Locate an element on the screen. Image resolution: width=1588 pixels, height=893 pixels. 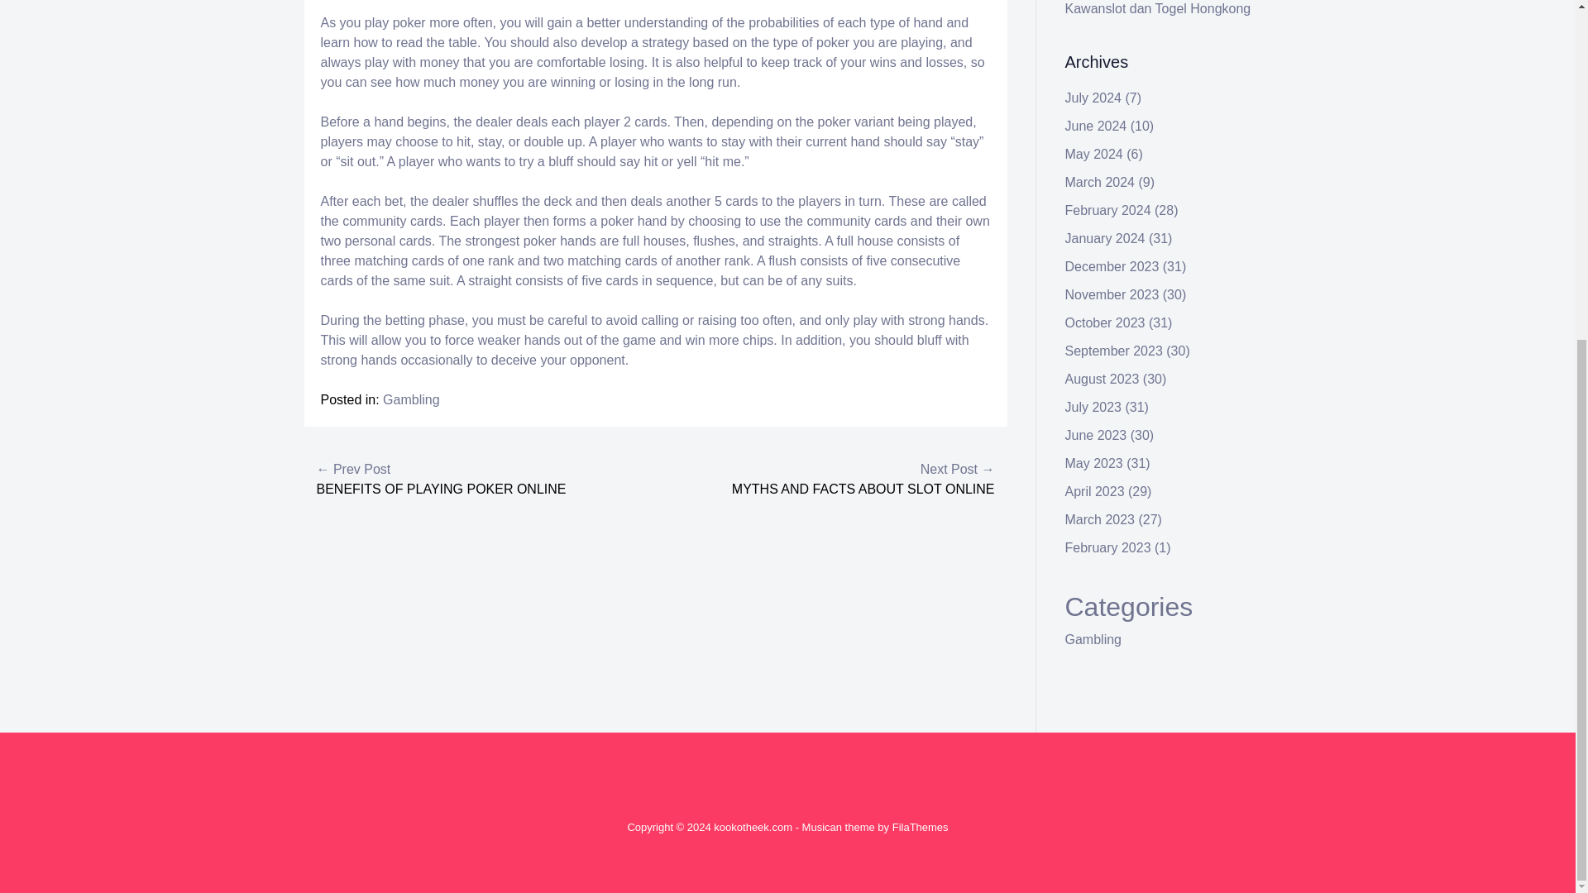
November 2023 is located at coordinates (1112, 294).